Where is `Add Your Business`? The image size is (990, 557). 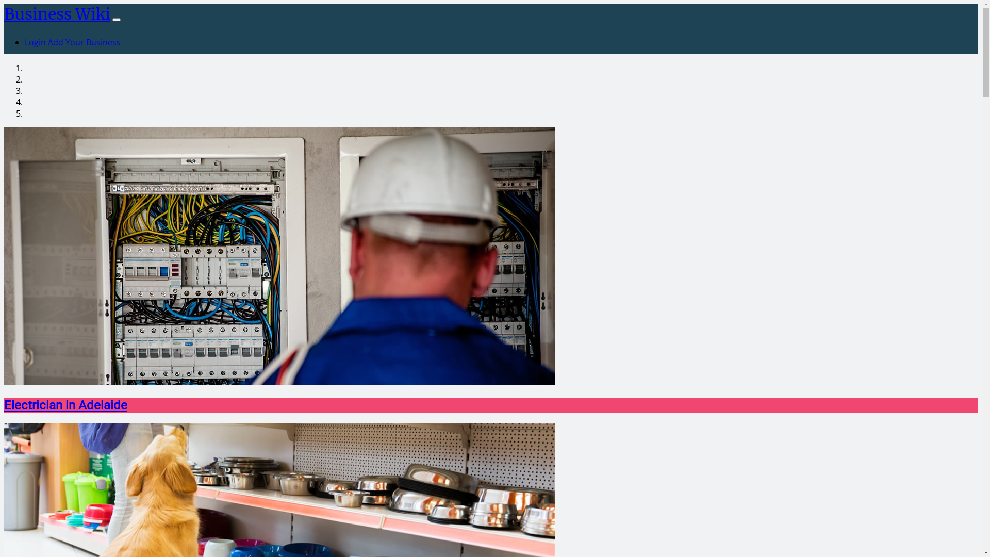
Add Your Business is located at coordinates (85, 42).